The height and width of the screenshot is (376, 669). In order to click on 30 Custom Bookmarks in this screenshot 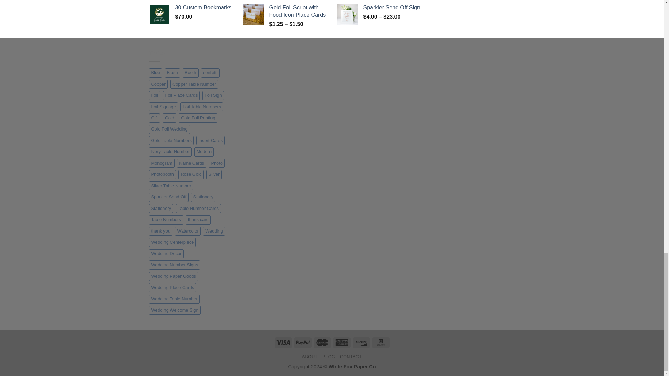, I will do `click(203, 8)`.